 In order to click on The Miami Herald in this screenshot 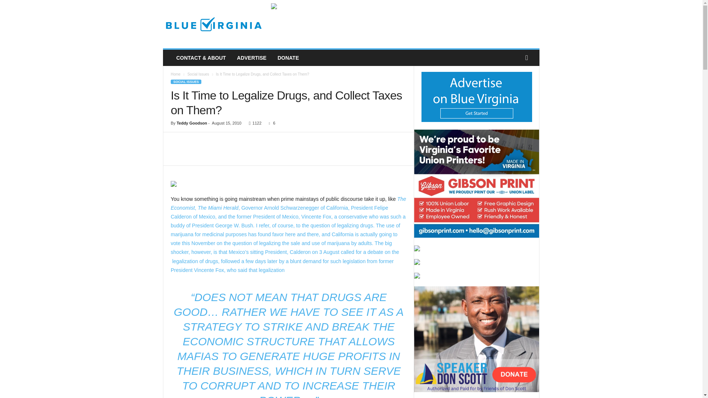, I will do `click(218, 208)`.